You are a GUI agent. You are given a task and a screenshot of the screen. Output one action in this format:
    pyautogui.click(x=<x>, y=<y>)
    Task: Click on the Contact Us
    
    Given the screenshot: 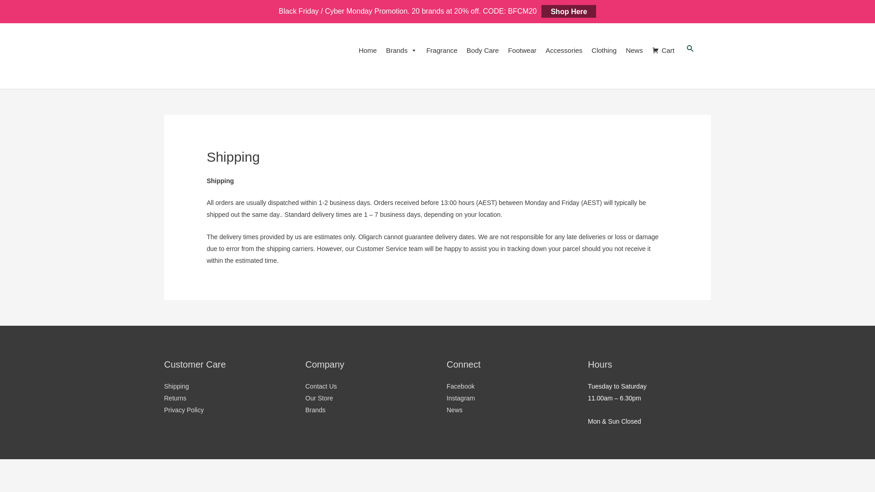 What is the action you would take?
    pyautogui.click(x=321, y=386)
    